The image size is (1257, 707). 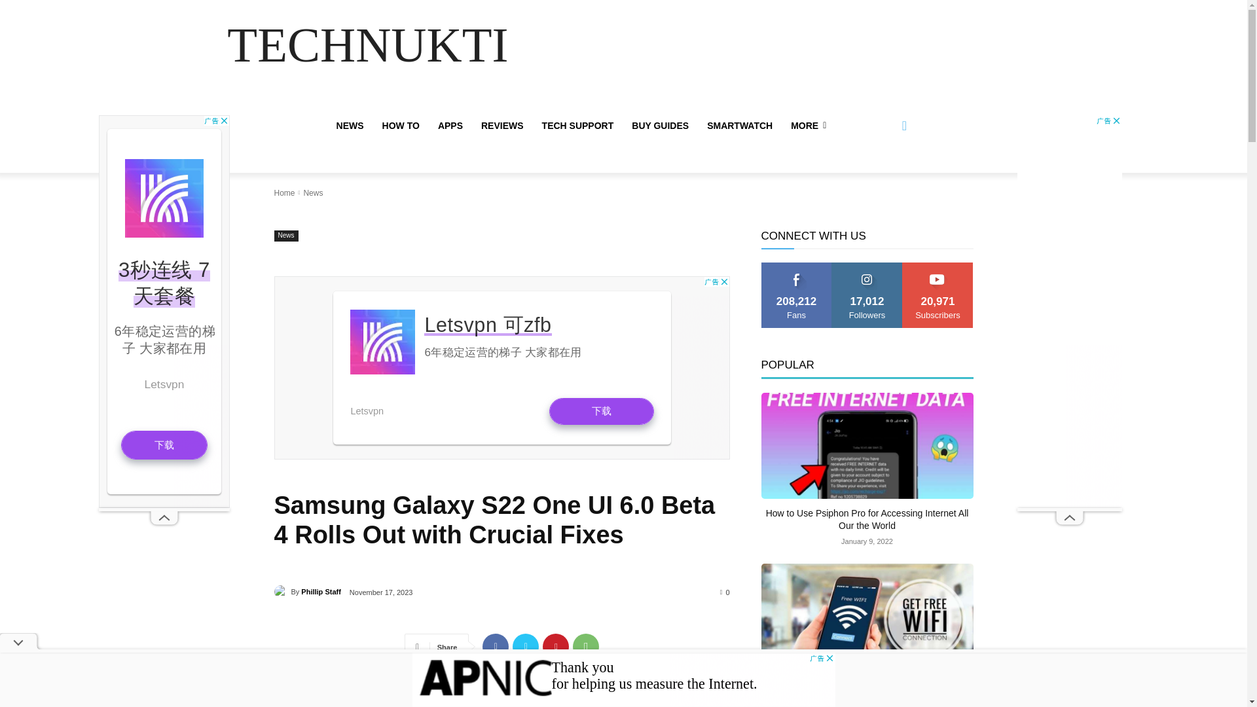 What do you see at coordinates (660, 126) in the screenshot?
I see `BUY GUIDES` at bounding box center [660, 126].